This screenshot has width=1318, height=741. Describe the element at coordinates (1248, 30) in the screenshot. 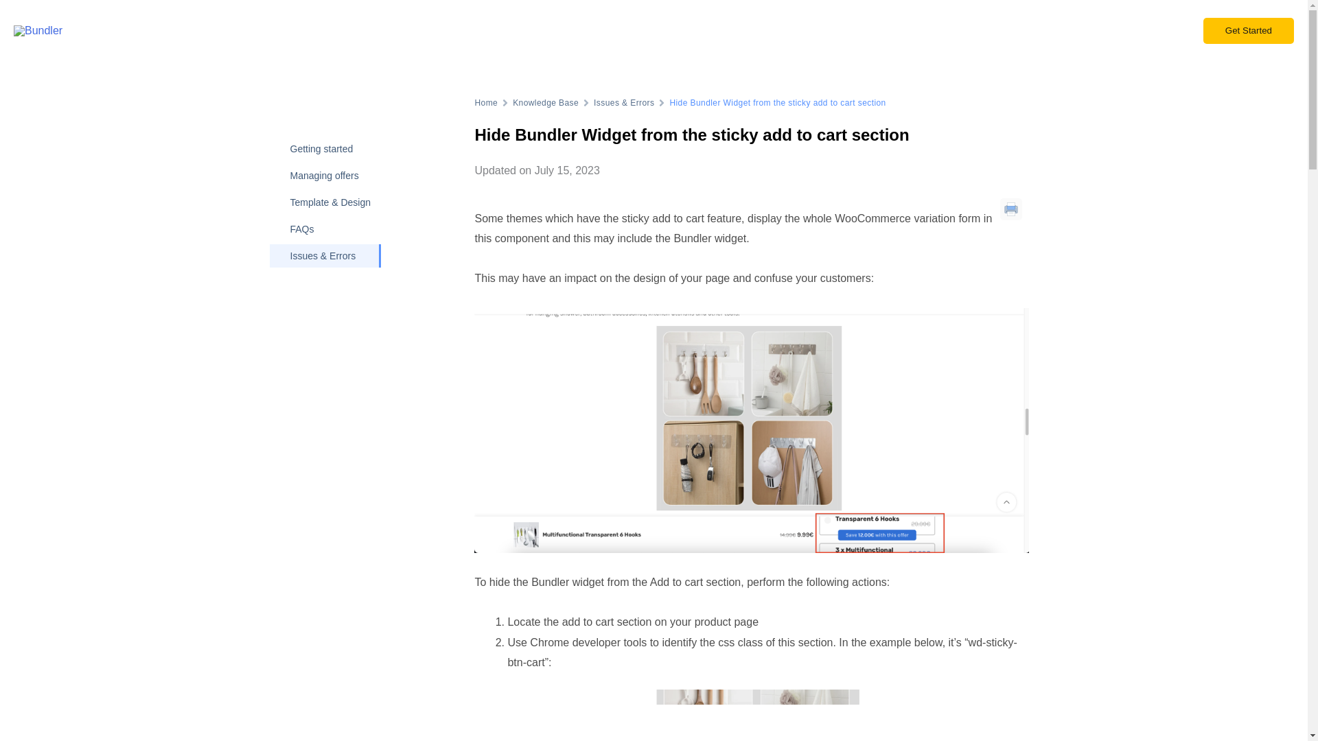

I see `Get Started` at that location.